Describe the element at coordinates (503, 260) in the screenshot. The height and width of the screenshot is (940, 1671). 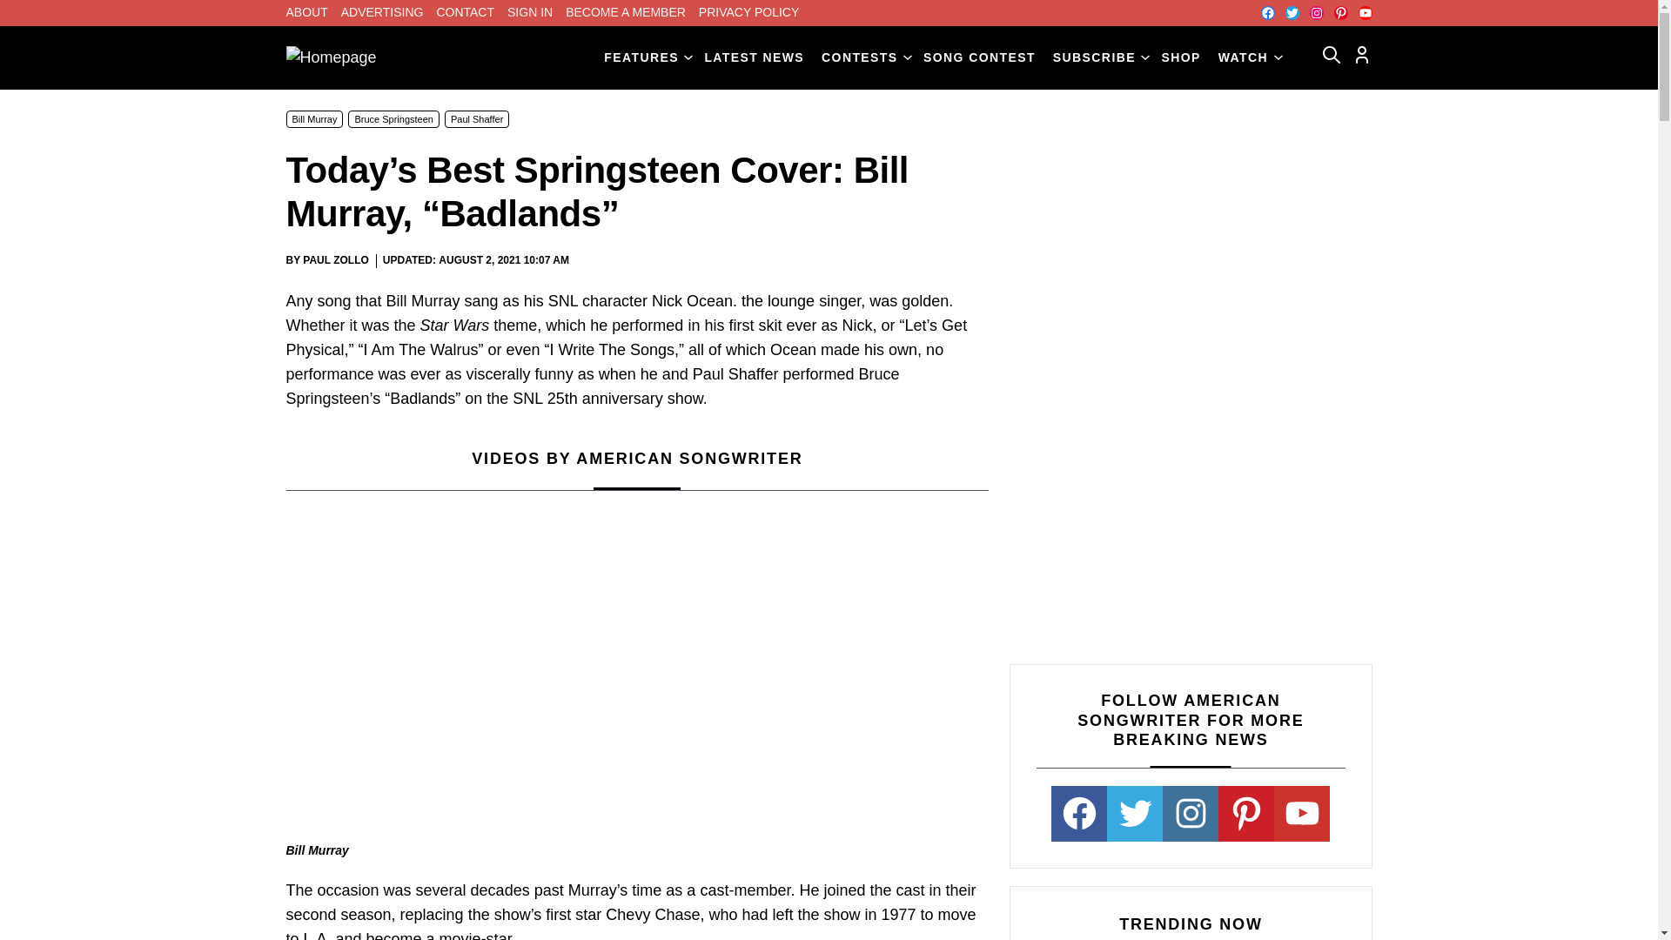
I see `August 2, 2021 10:07 am` at that location.